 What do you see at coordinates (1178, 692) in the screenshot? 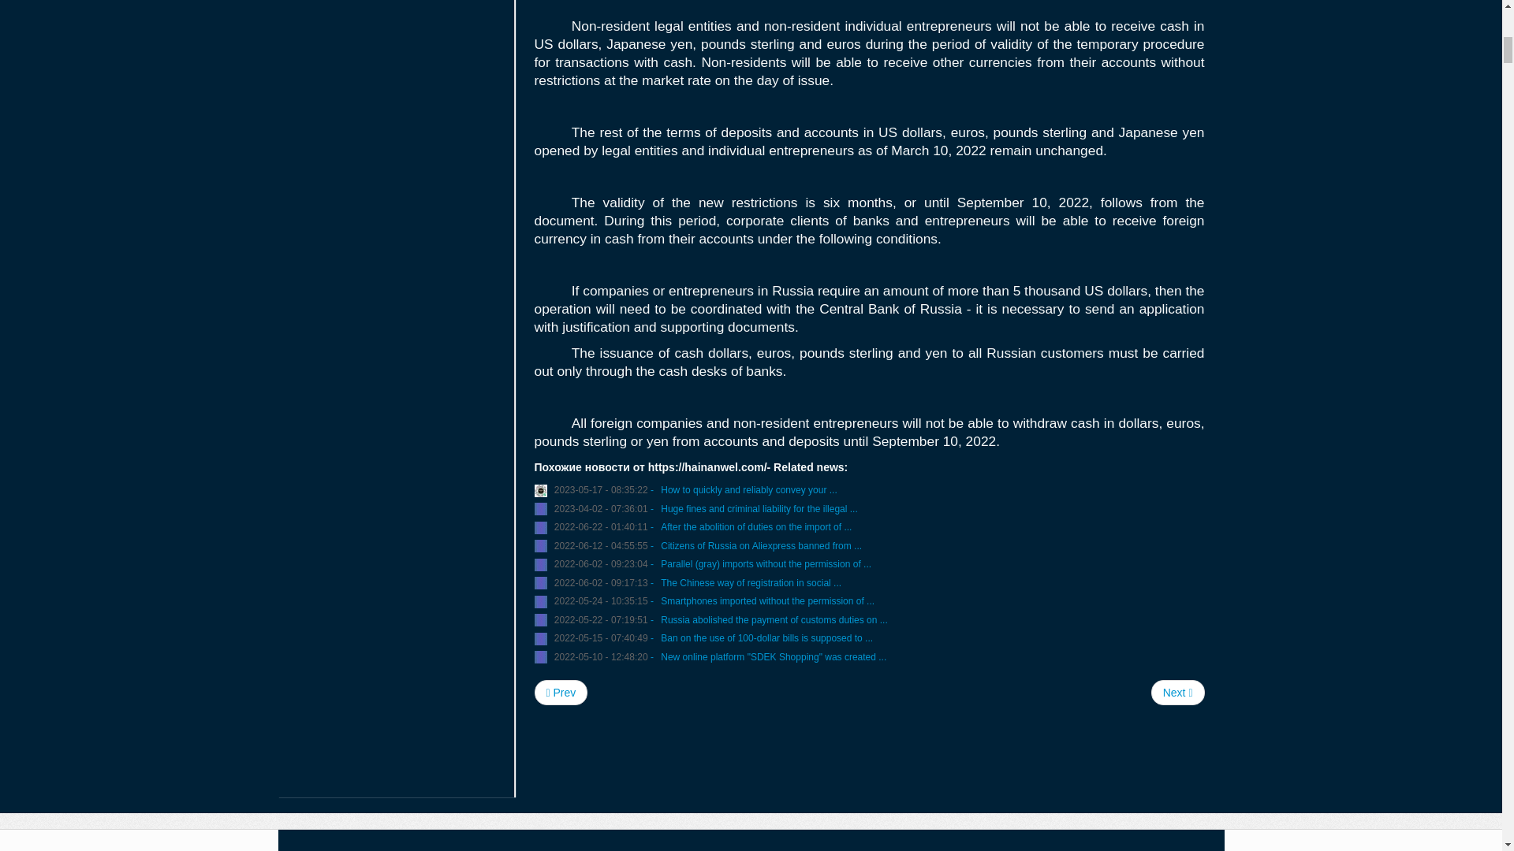
I see `Next` at bounding box center [1178, 692].